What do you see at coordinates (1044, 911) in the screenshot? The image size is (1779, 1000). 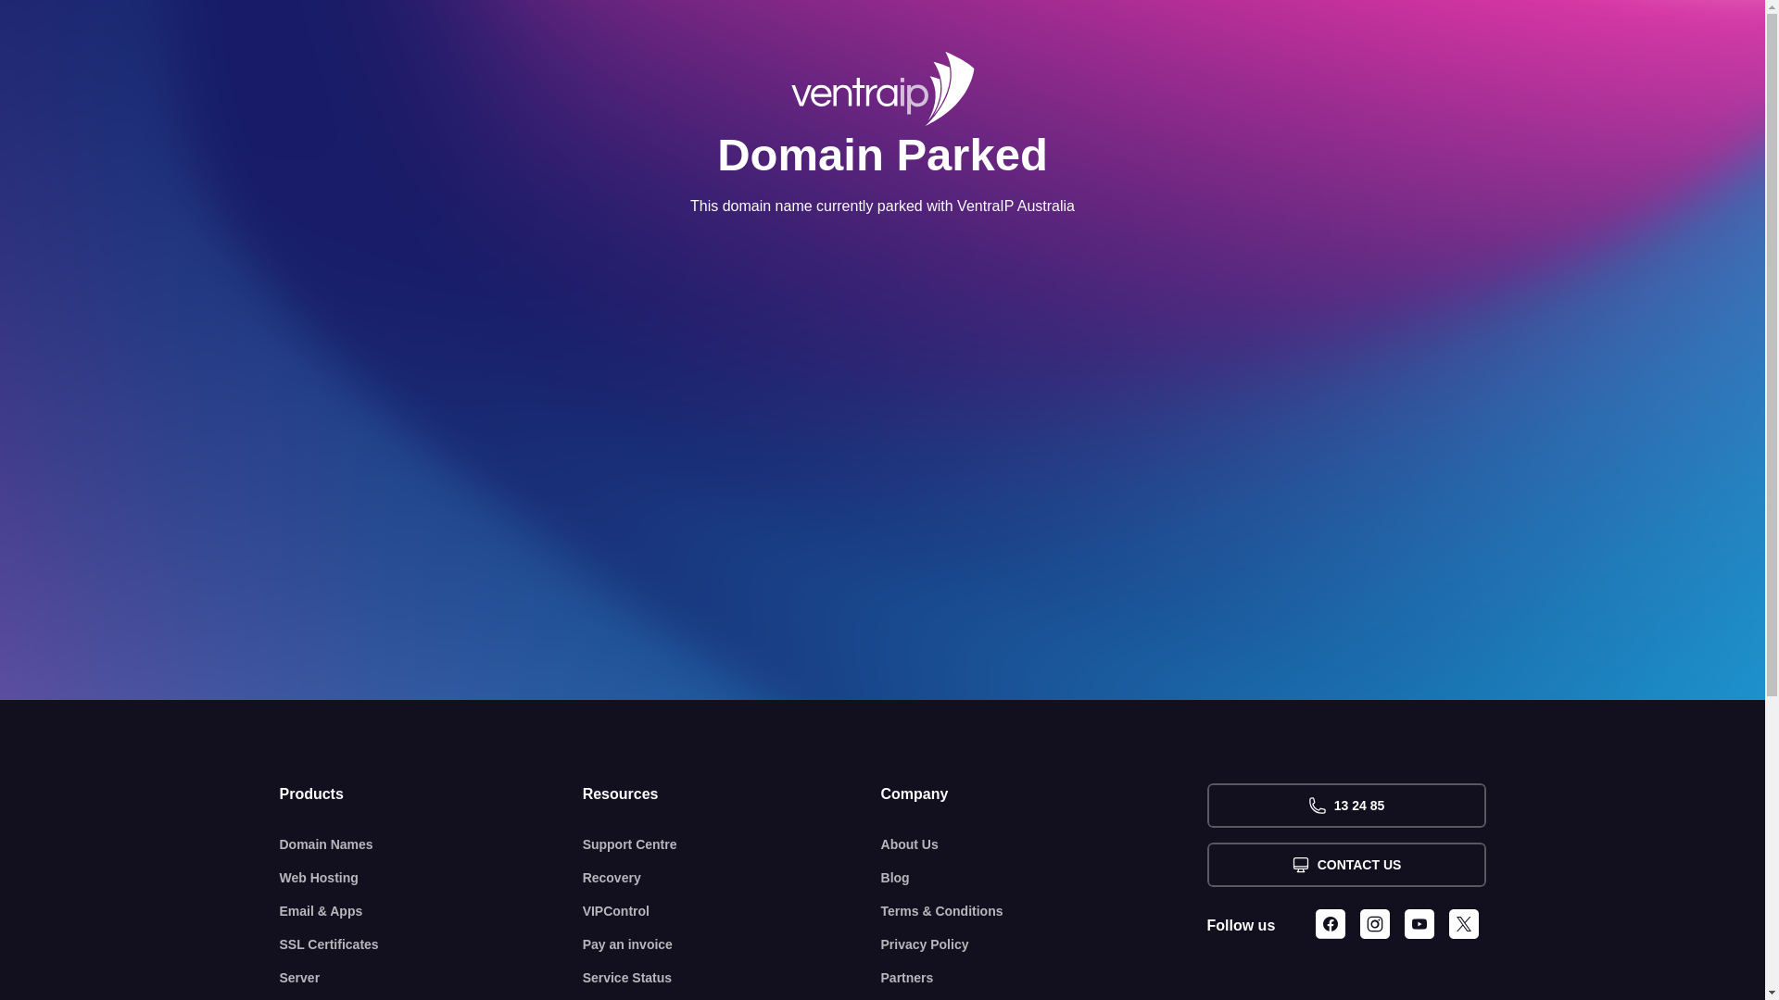 I see `Terms & Conditions` at bounding box center [1044, 911].